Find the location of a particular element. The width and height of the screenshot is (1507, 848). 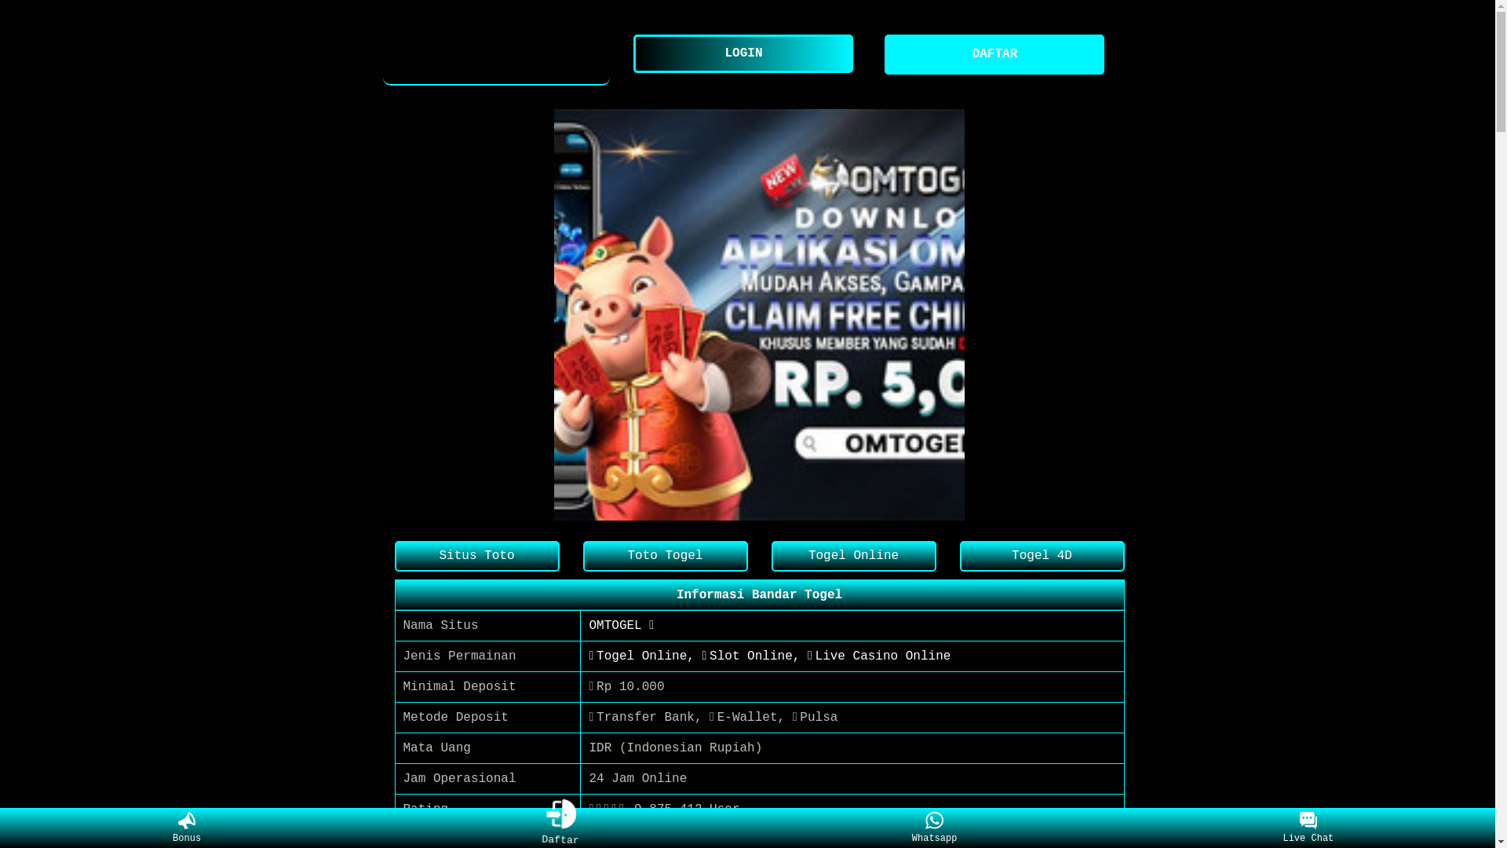

Live Chat is located at coordinates (1308, 828).